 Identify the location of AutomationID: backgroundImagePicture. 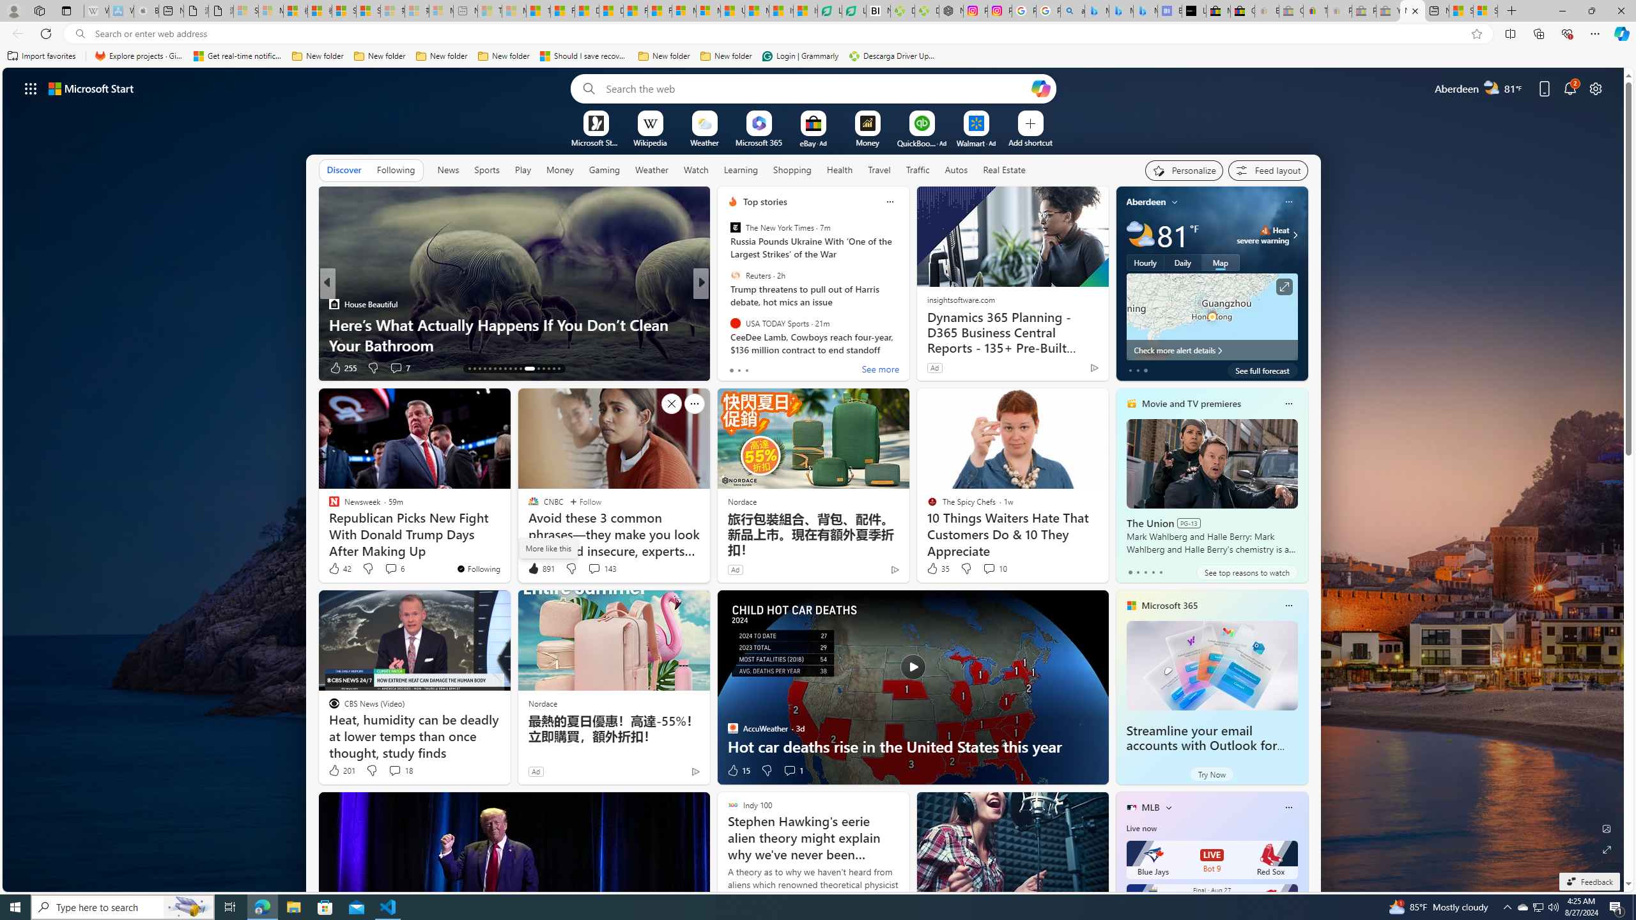
(814, 479).